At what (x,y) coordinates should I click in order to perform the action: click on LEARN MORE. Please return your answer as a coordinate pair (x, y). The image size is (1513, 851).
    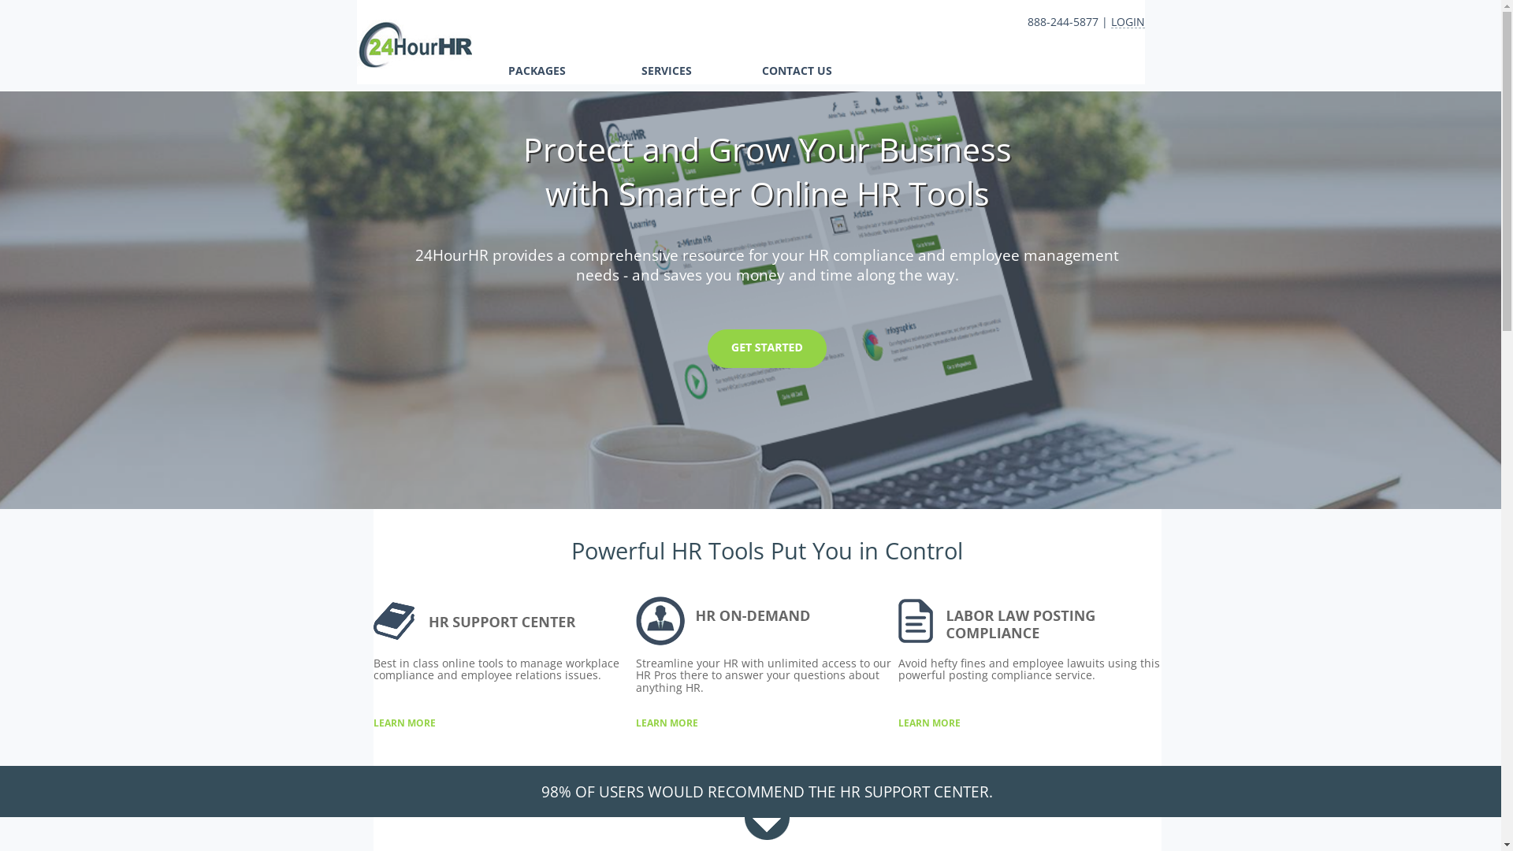
    Looking at the image, I should click on (930, 723).